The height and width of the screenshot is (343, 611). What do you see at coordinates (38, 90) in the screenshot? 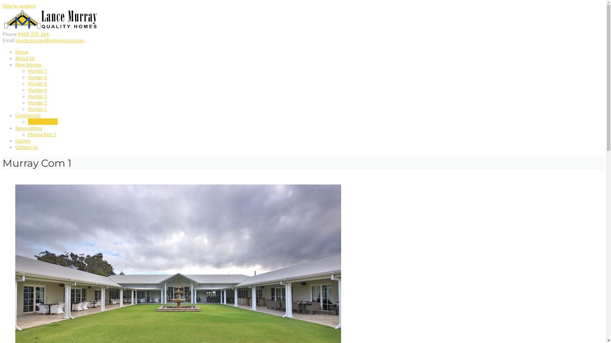
I see `Hunter 4` at bounding box center [38, 90].